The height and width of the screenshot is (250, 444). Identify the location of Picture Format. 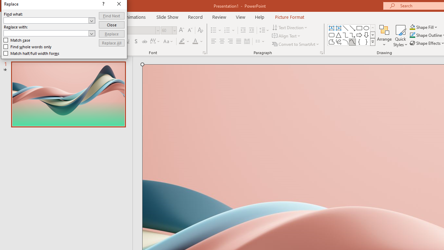
(289, 17).